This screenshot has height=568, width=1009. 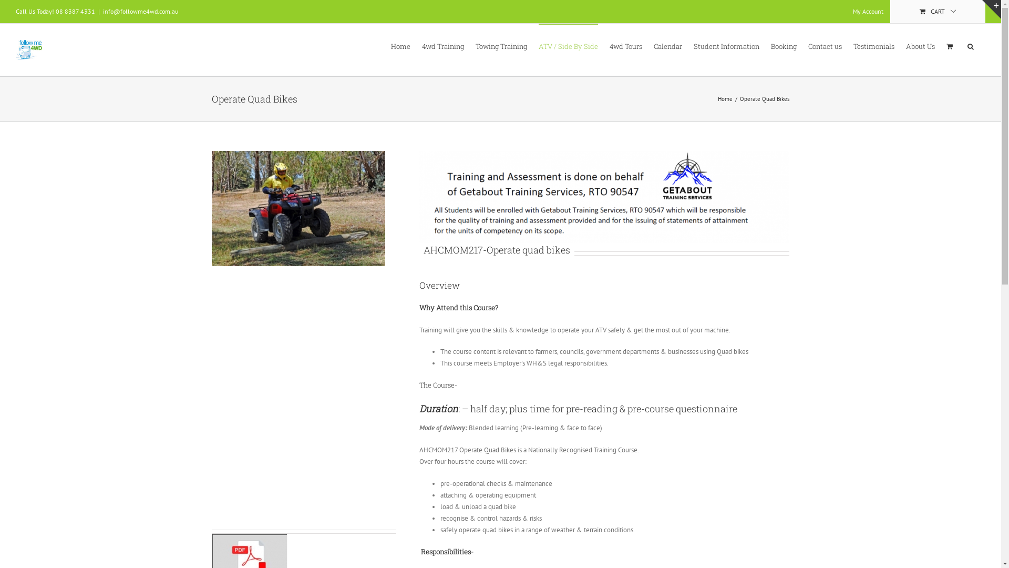 I want to click on Student Information, so click(x=726, y=46).